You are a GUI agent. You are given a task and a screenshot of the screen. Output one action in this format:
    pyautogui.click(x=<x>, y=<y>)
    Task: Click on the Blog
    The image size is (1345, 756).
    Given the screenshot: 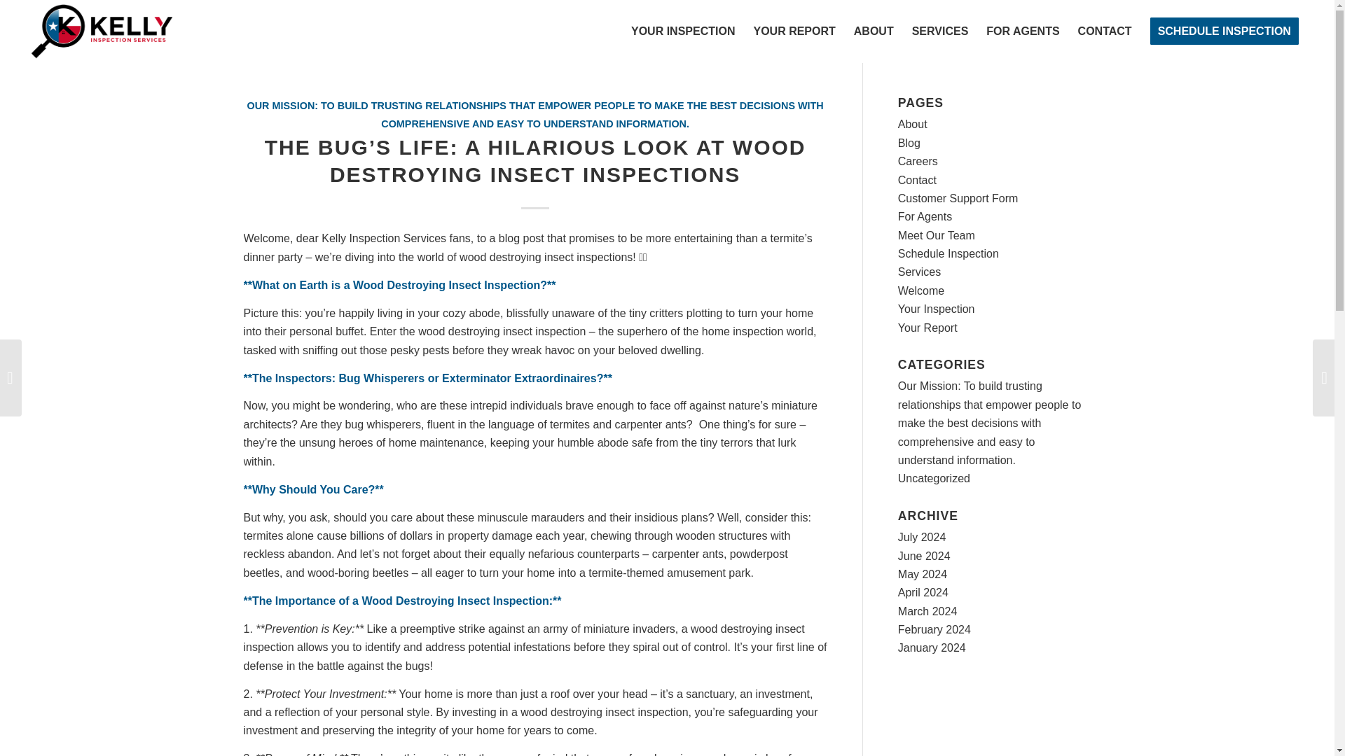 What is the action you would take?
    pyautogui.click(x=909, y=143)
    